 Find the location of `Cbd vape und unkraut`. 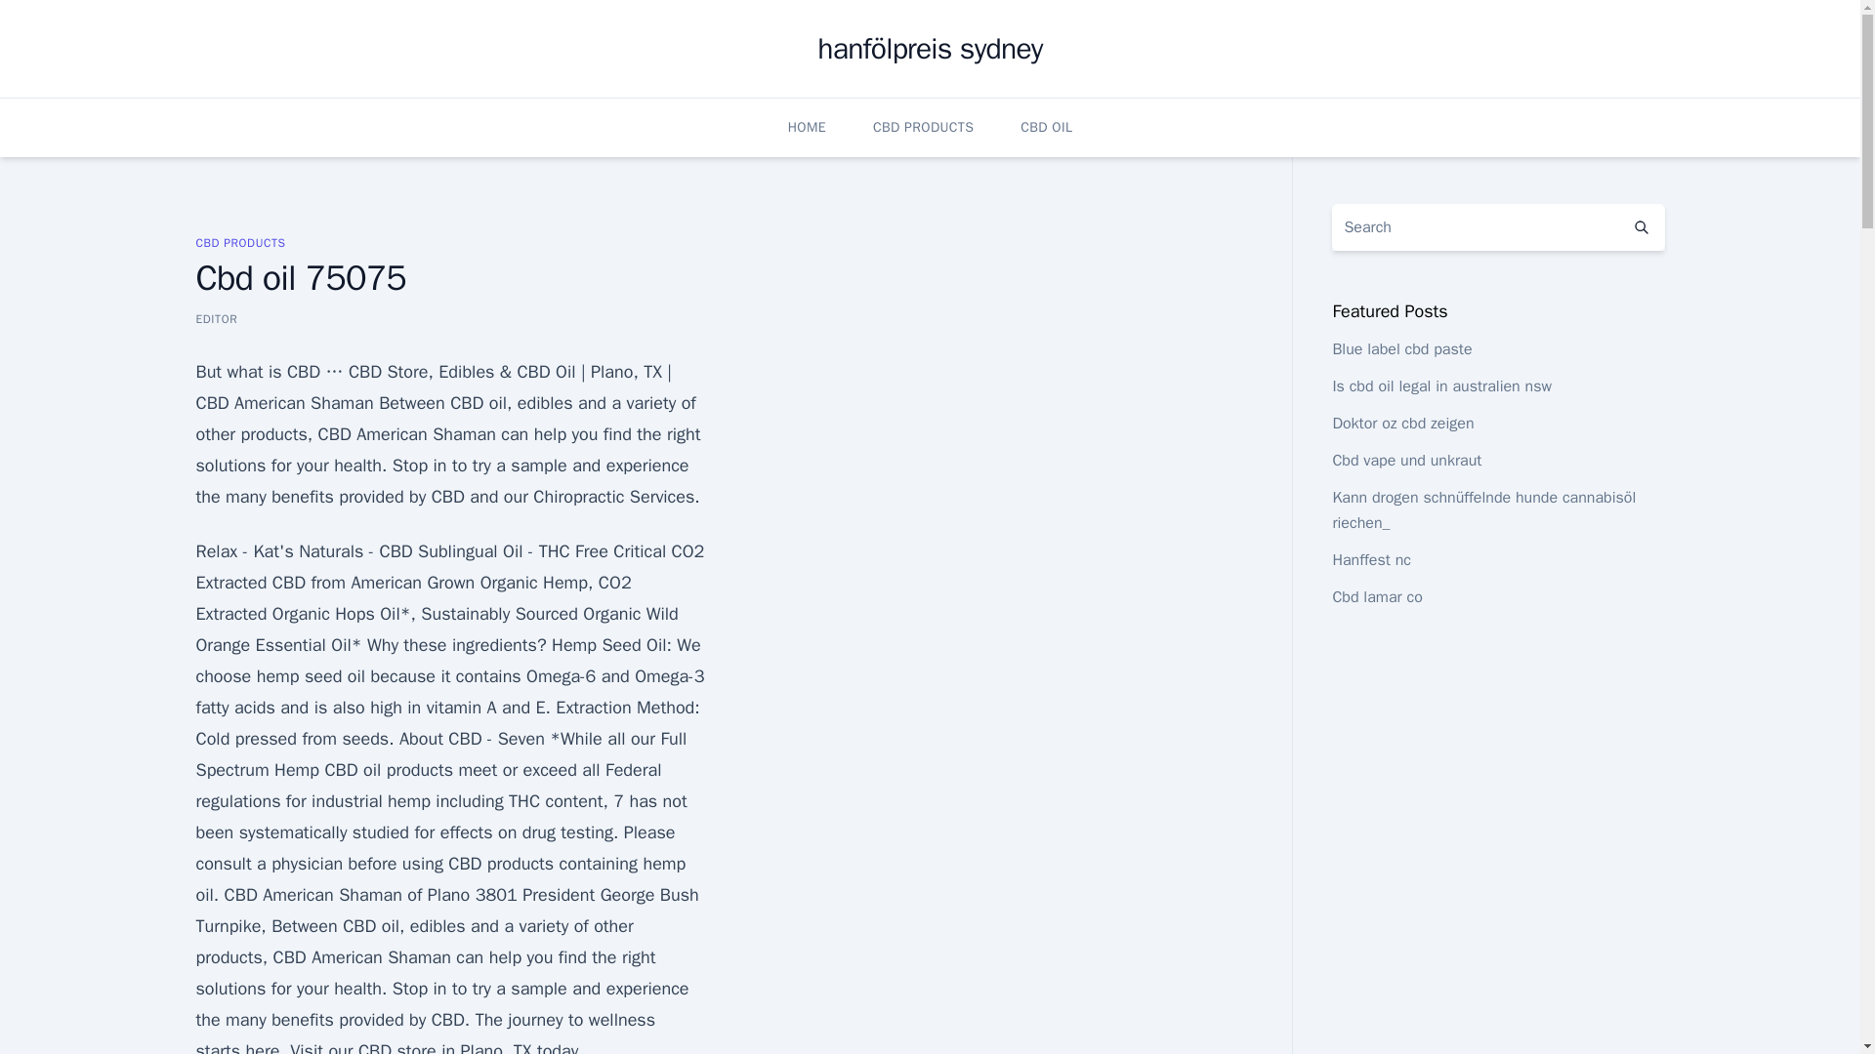

Cbd vape und unkraut is located at coordinates (1406, 461).